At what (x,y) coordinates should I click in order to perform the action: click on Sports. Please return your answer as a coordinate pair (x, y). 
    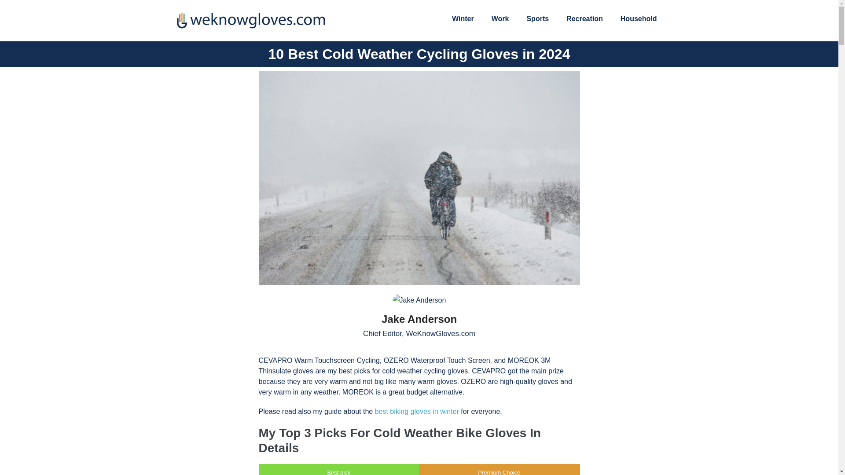
    Looking at the image, I should click on (537, 18).